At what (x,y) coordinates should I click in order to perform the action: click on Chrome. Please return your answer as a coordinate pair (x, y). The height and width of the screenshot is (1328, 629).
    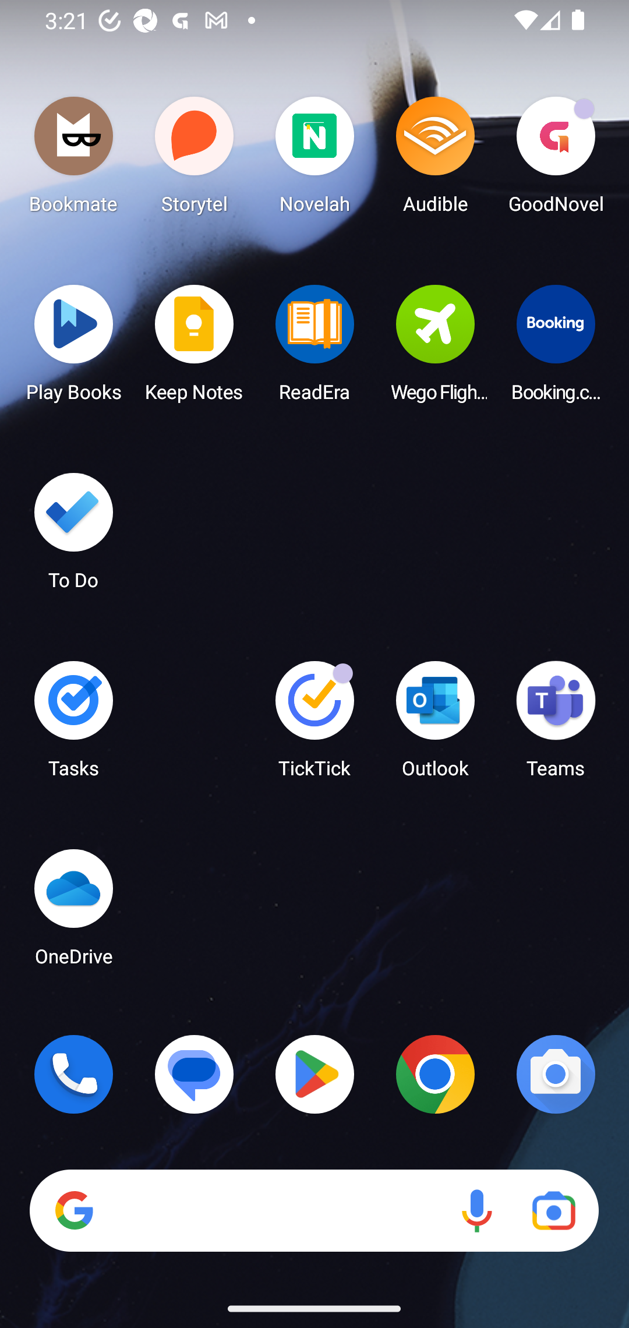
    Looking at the image, I should click on (435, 1074).